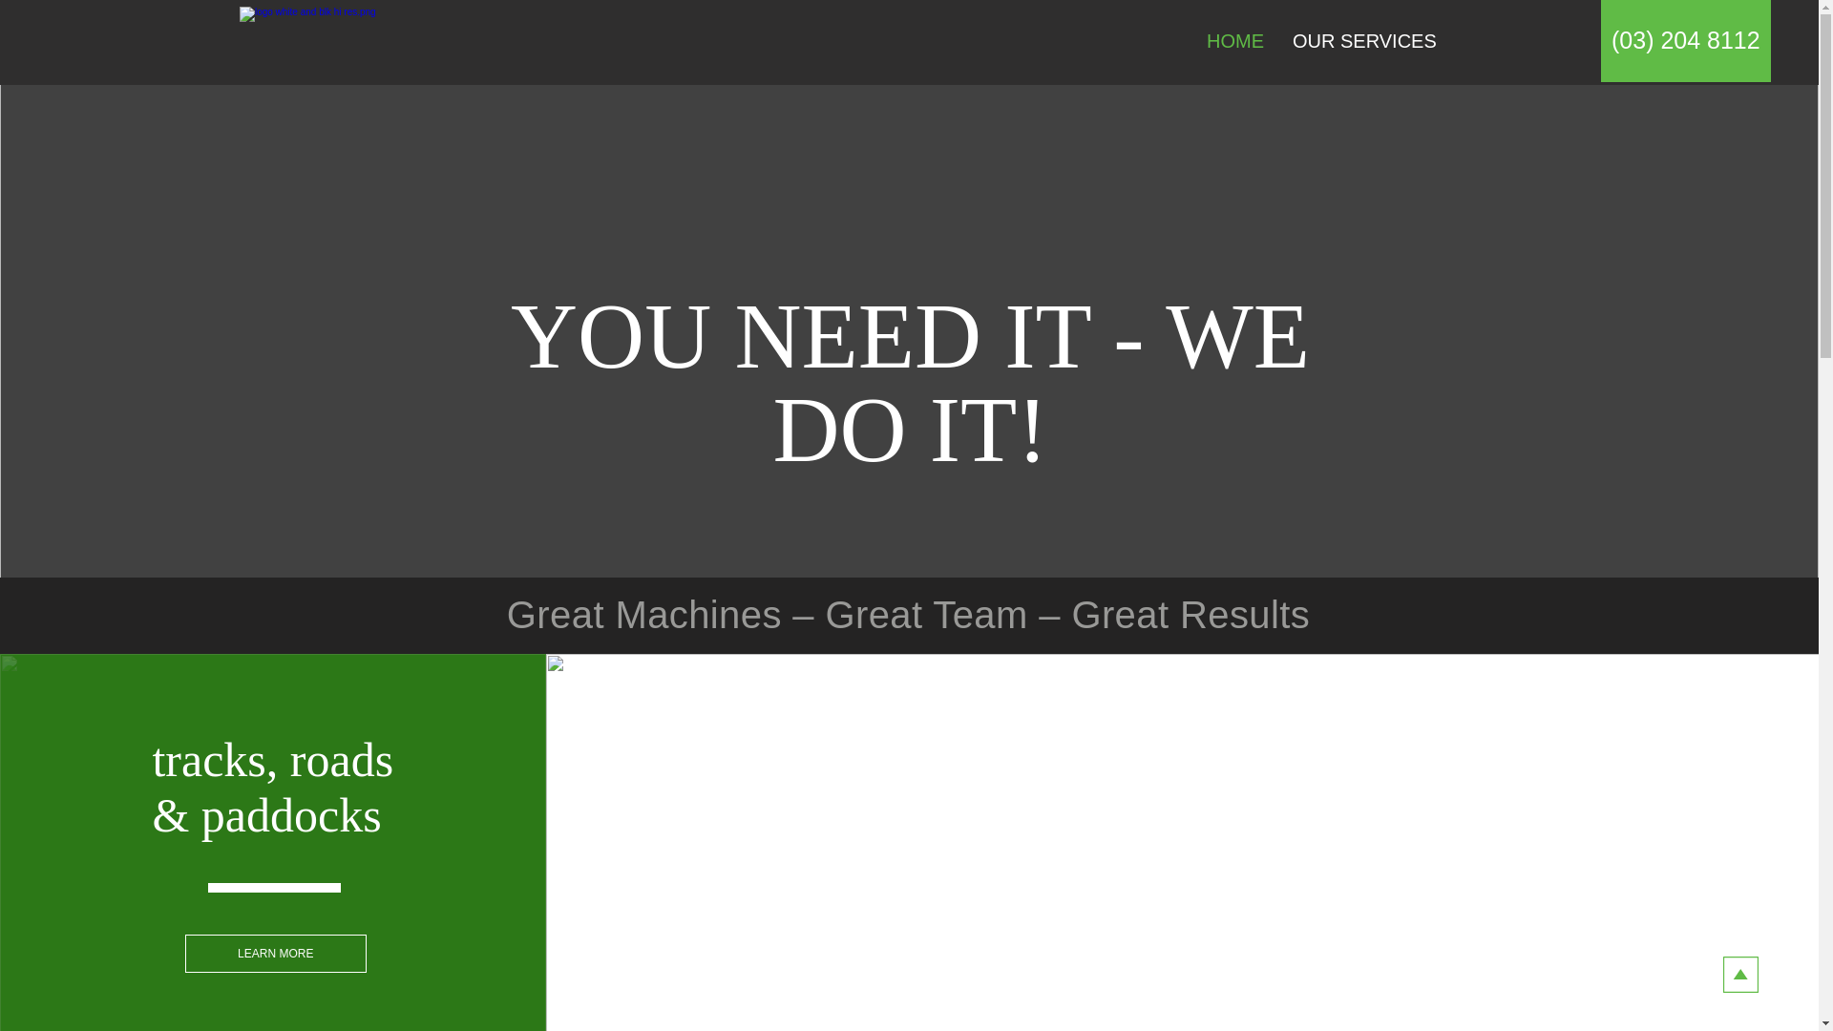  What do you see at coordinates (275, 953) in the screenshot?
I see `LEARN MORE` at bounding box center [275, 953].